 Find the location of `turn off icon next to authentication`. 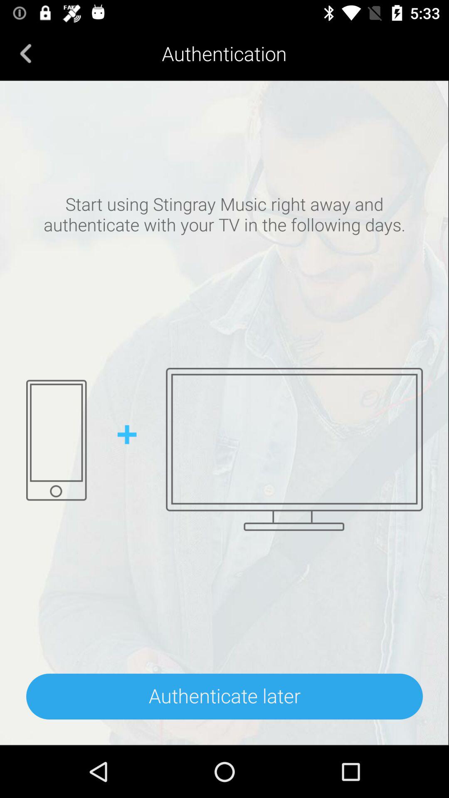

turn off icon next to authentication is located at coordinates (26, 53).